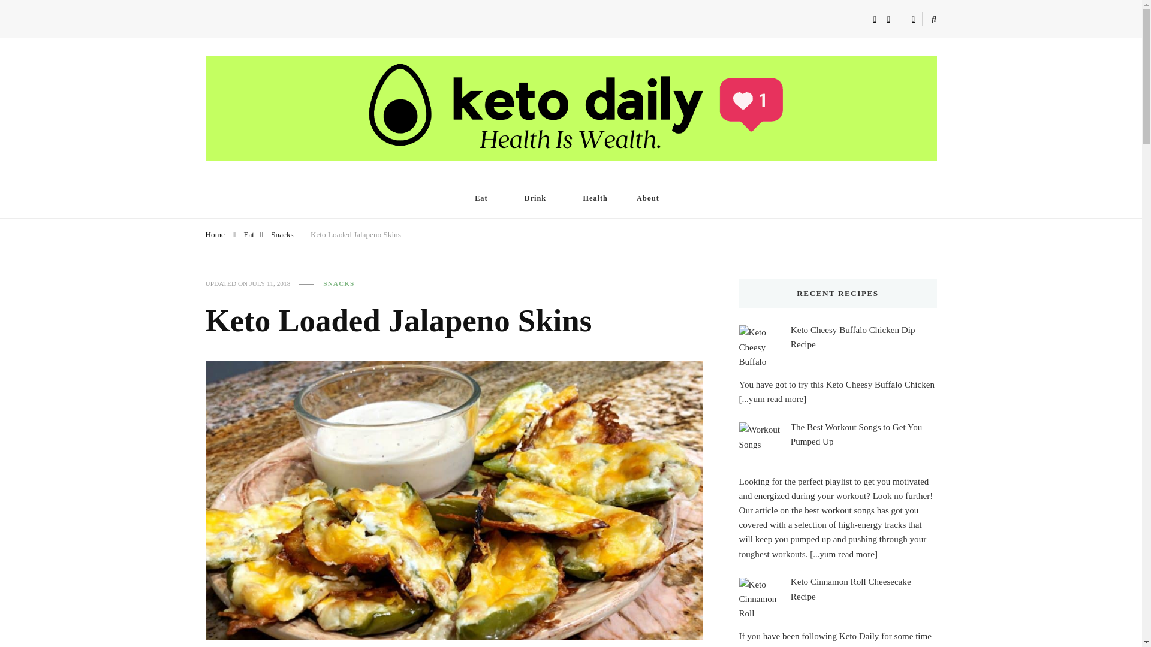 The width and height of the screenshot is (1151, 647). Describe the element at coordinates (243, 171) in the screenshot. I see `Keto Daily` at that location.